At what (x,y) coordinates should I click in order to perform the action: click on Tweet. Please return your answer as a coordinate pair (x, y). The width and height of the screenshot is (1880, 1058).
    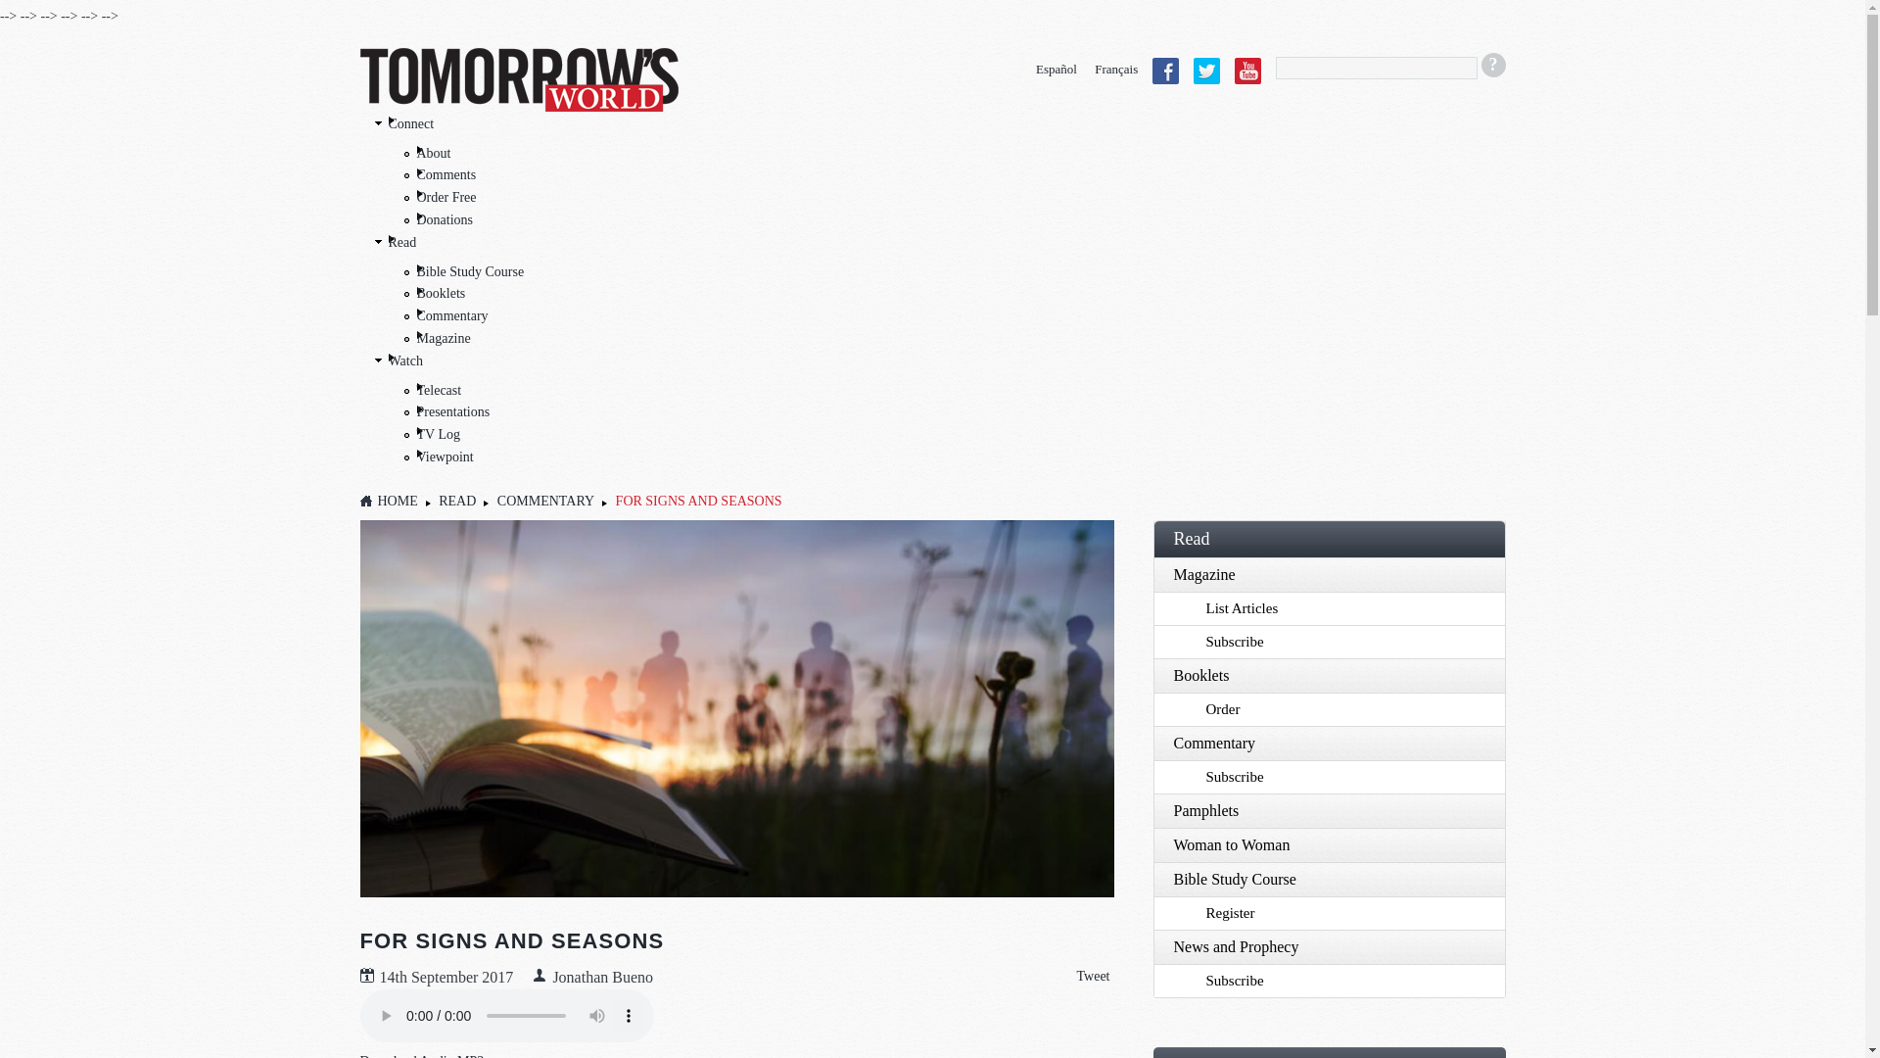
    Looking at the image, I should click on (1092, 976).